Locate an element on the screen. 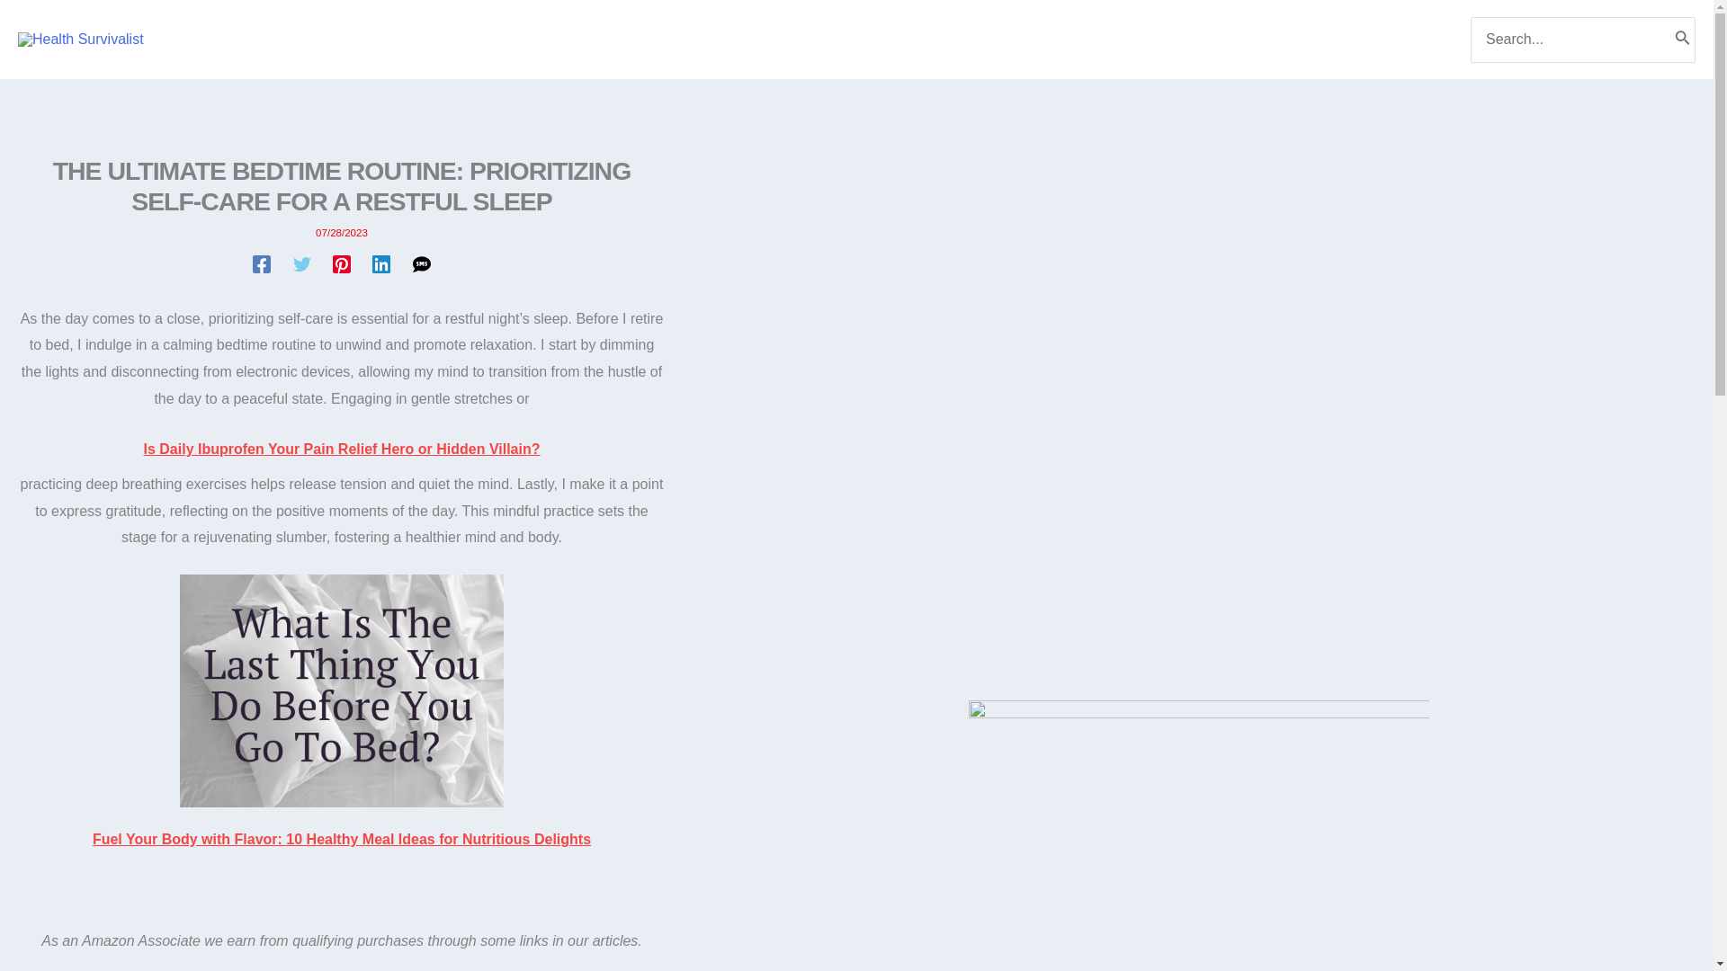 The image size is (1727, 971). Is Daily Ibuprofen Your Pain Relief Hero or Hidden Villain? is located at coordinates (342, 449).